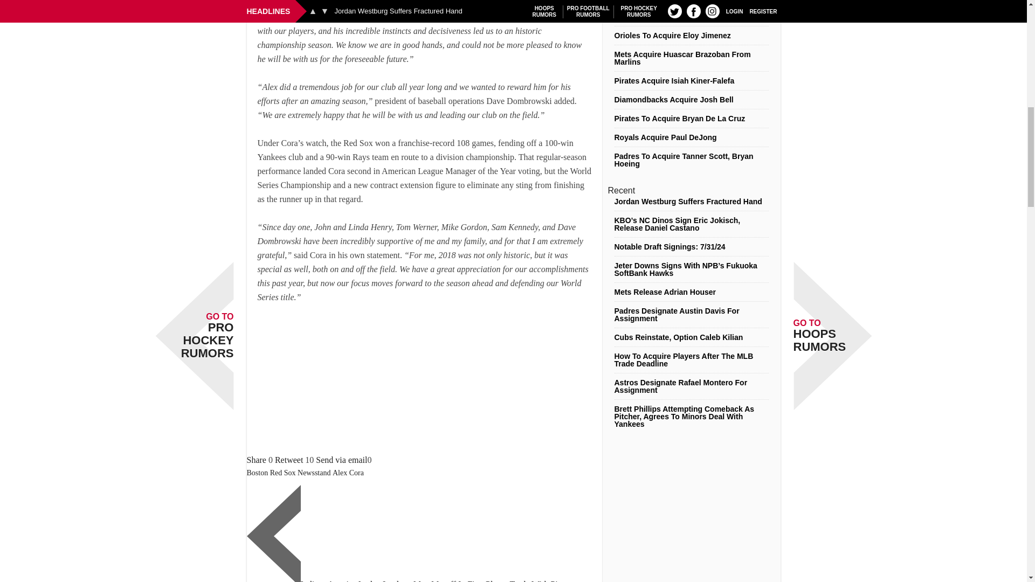 This screenshot has width=1035, height=582. Describe the element at coordinates (341, 459) in the screenshot. I see `Send Red Sox Announce Extension With Alex Cora with an email` at that location.